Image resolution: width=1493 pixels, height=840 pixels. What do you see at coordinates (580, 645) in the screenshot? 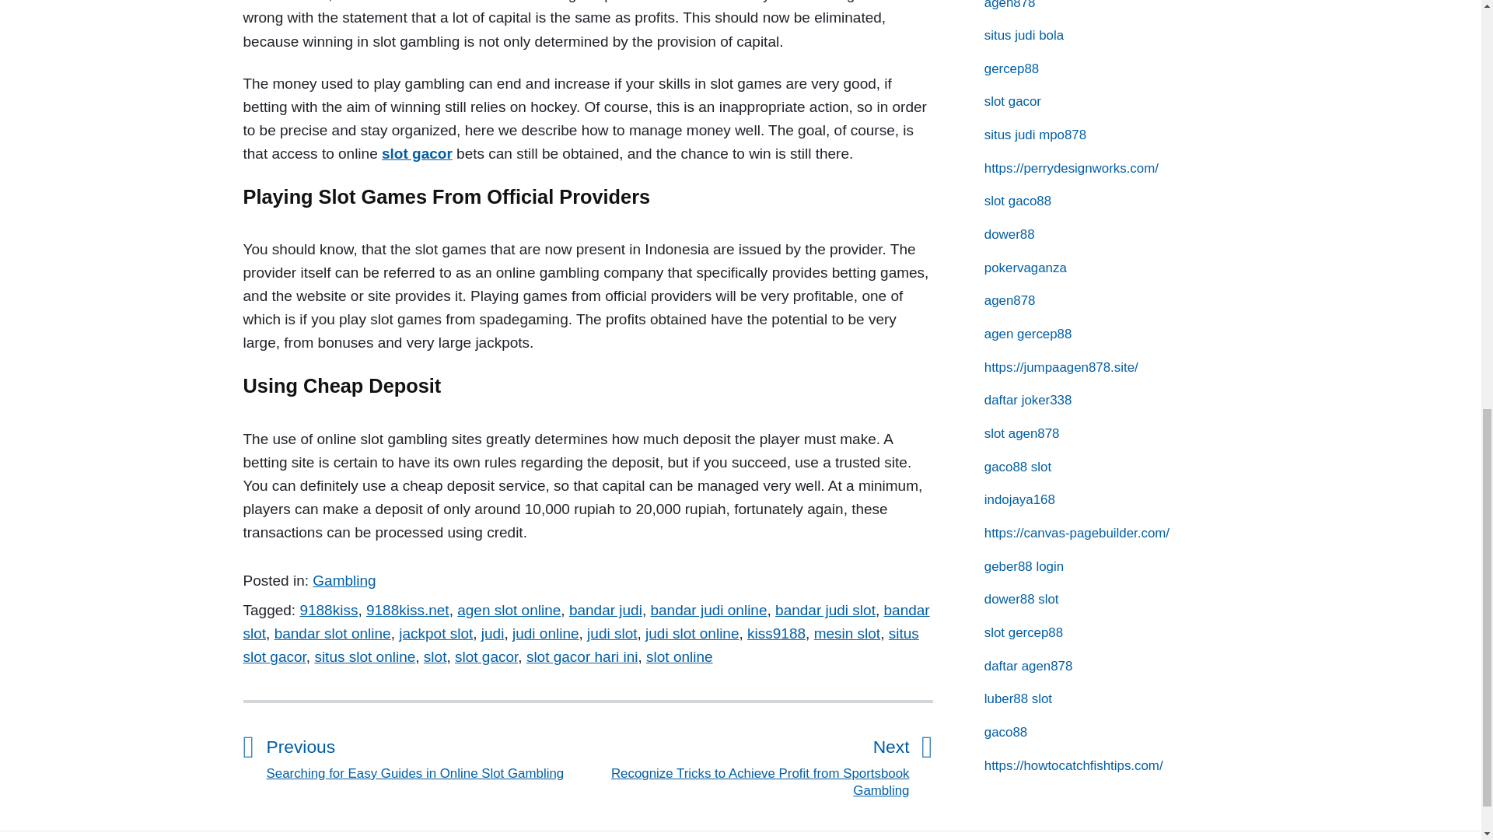
I see `situs slot gacor` at bounding box center [580, 645].